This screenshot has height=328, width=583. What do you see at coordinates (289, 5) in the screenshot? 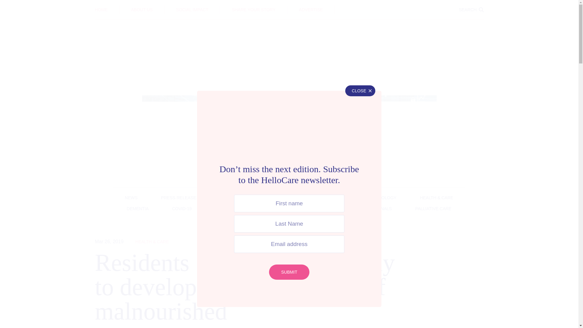
I see `EDUCATION` at bounding box center [289, 5].